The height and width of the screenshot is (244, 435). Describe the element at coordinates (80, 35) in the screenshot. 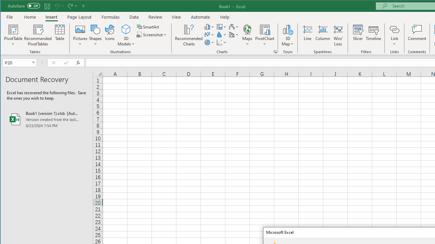

I see `Pictures` at that location.